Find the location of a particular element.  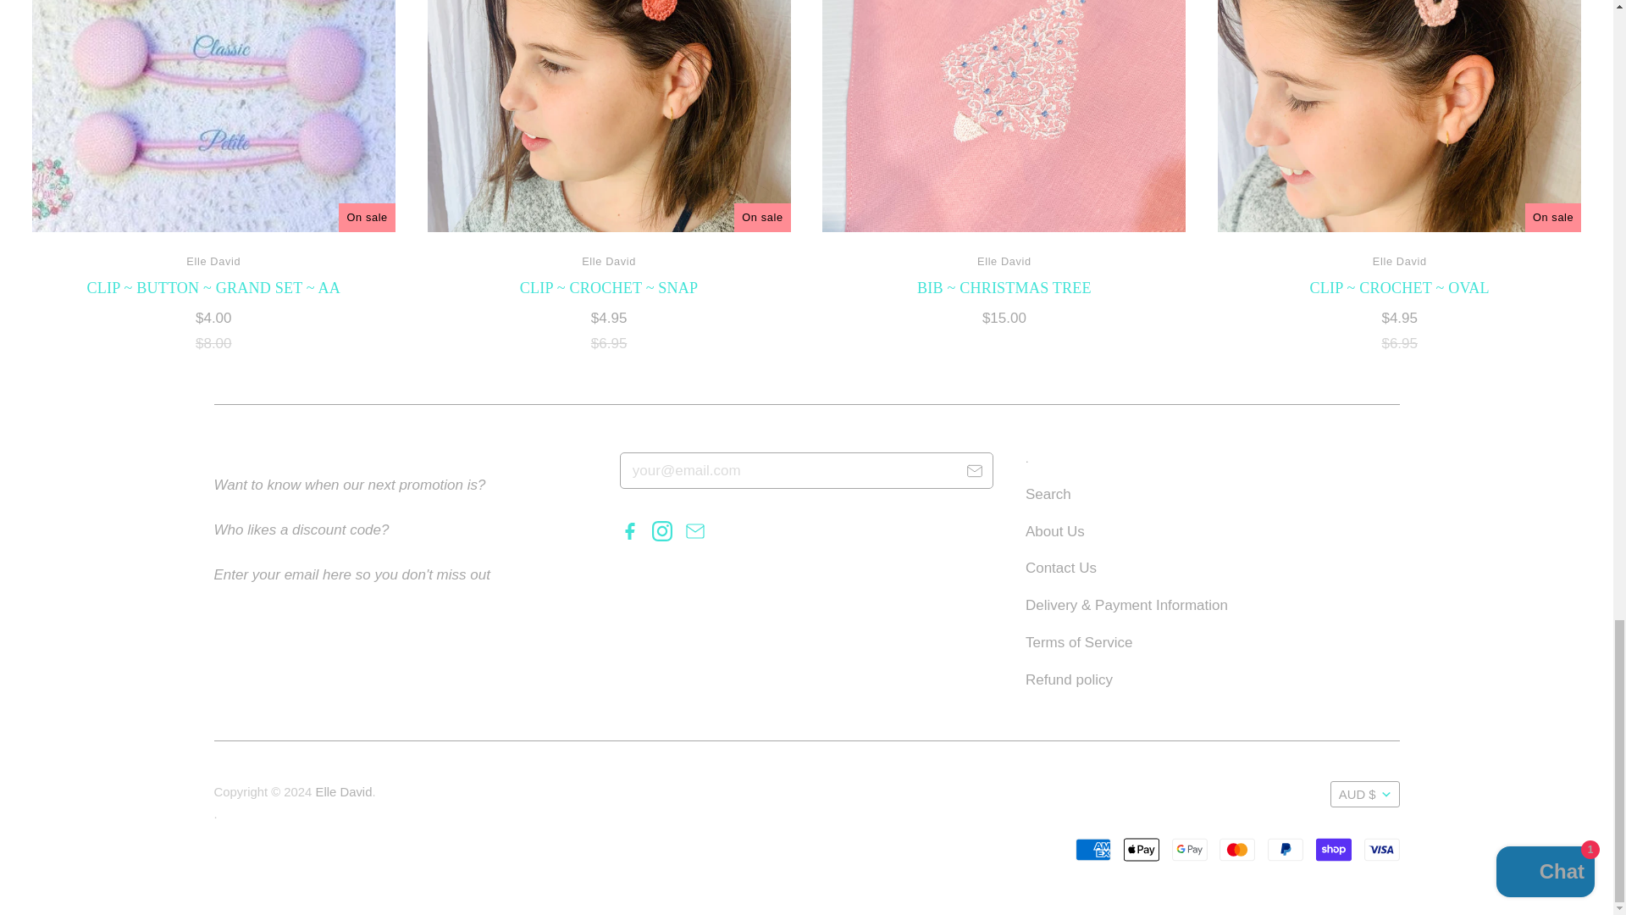

Elle David is located at coordinates (608, 261).